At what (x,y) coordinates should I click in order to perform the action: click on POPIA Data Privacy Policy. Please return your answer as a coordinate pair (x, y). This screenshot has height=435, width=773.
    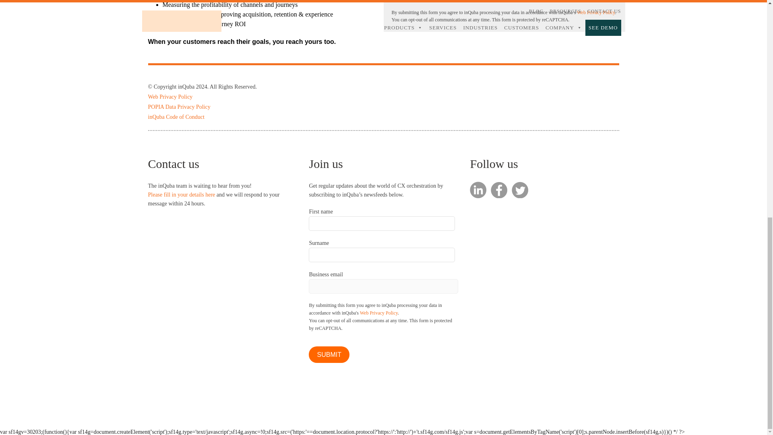
    Looking at the image, I should click on (179, 107).